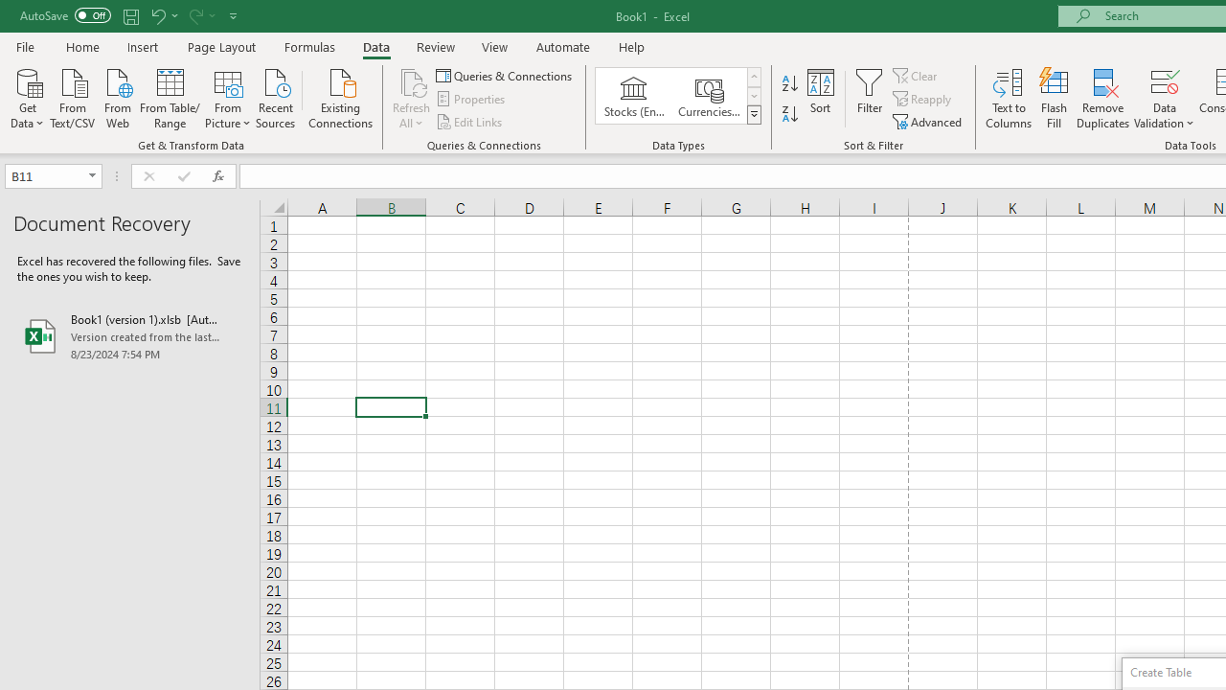 The width and height of the screenshot is (1226, 690). What do you see at coordinates (820, 98) in the screenshot?
I see `Sort...` at bounding box center [820, 98].